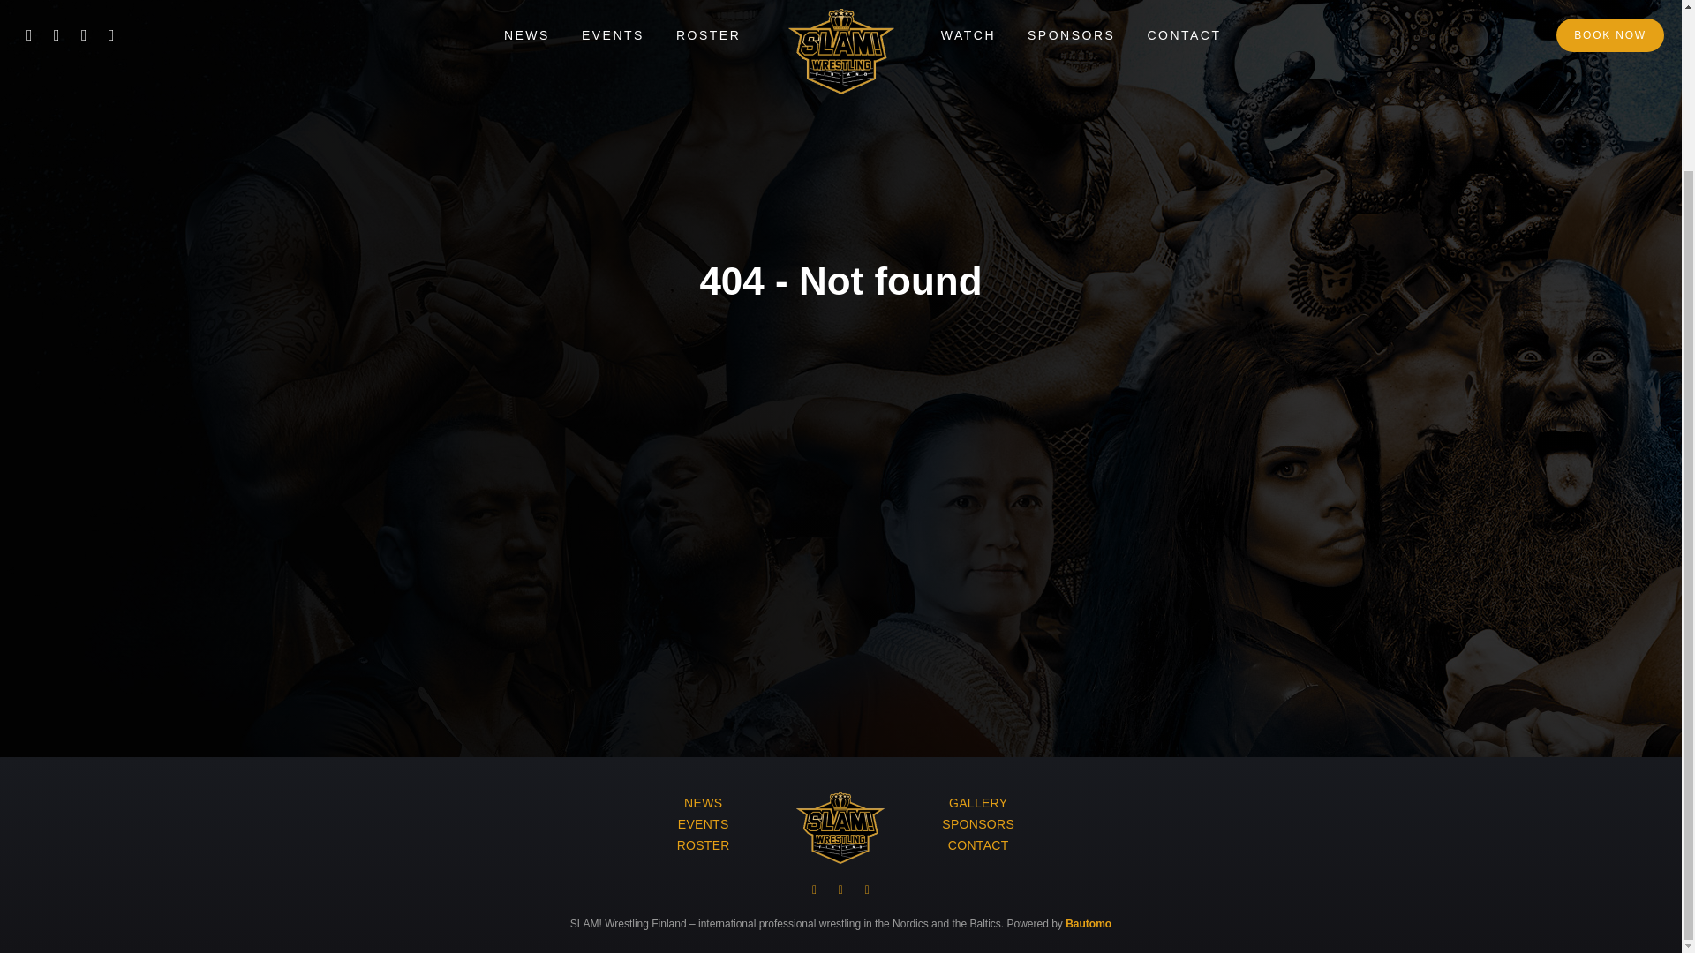 The width and height of the screenshot is (1695, 953). What do you see at coordinates (978, 803) in the screenshot?
I see `GALLERY` at bounding box center [978, 803].